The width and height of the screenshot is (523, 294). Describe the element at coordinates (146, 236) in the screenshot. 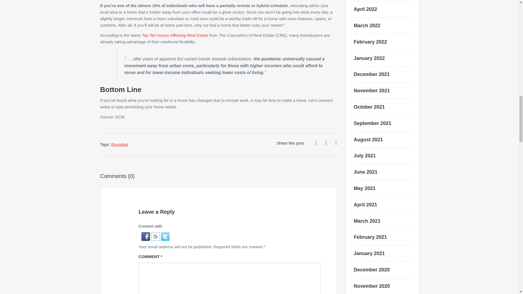

I see `Connect with Facebook` at that location.